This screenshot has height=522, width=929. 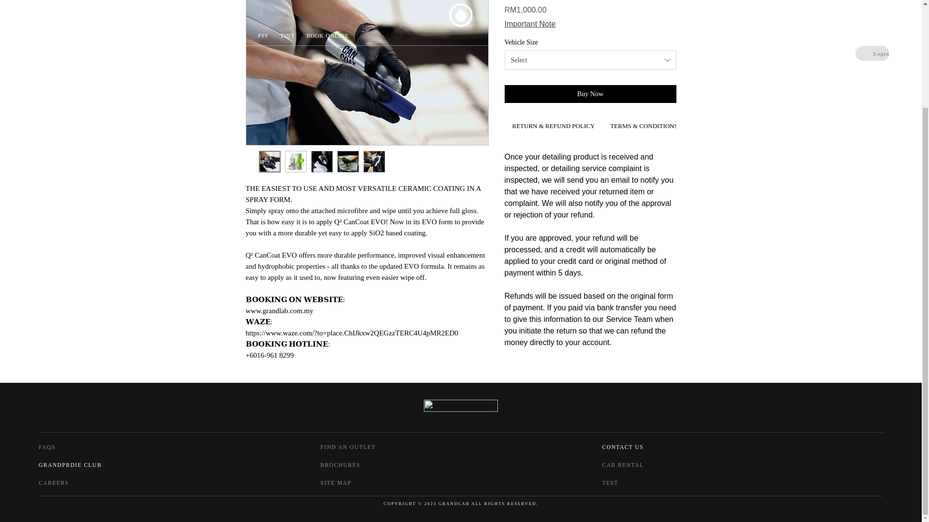 I want to click on CAR RENTAL, so click(x=650, y=465).